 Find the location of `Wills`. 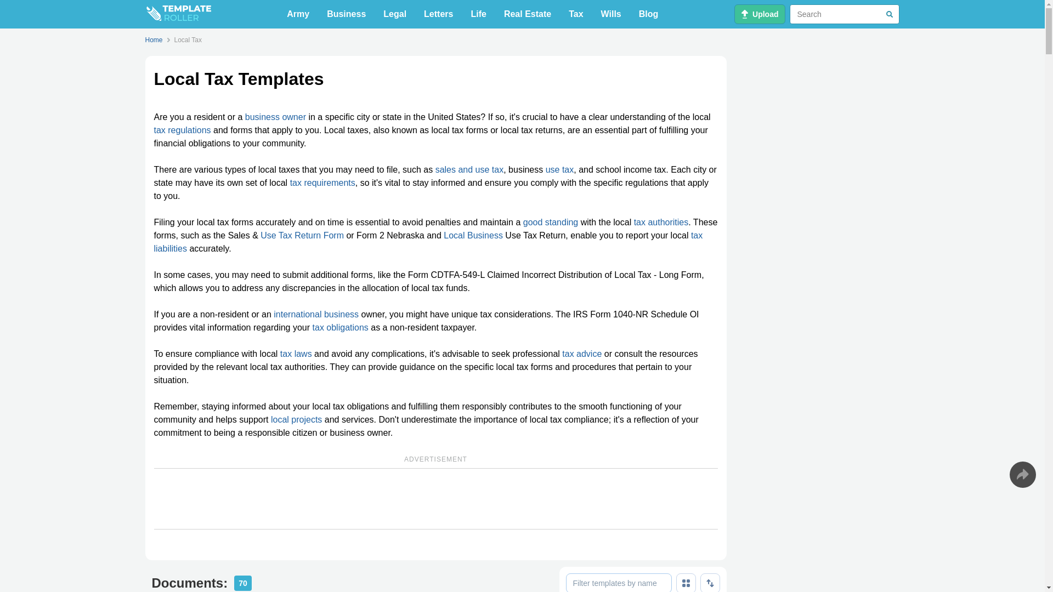

Wills is located at coordinates (611, 14).